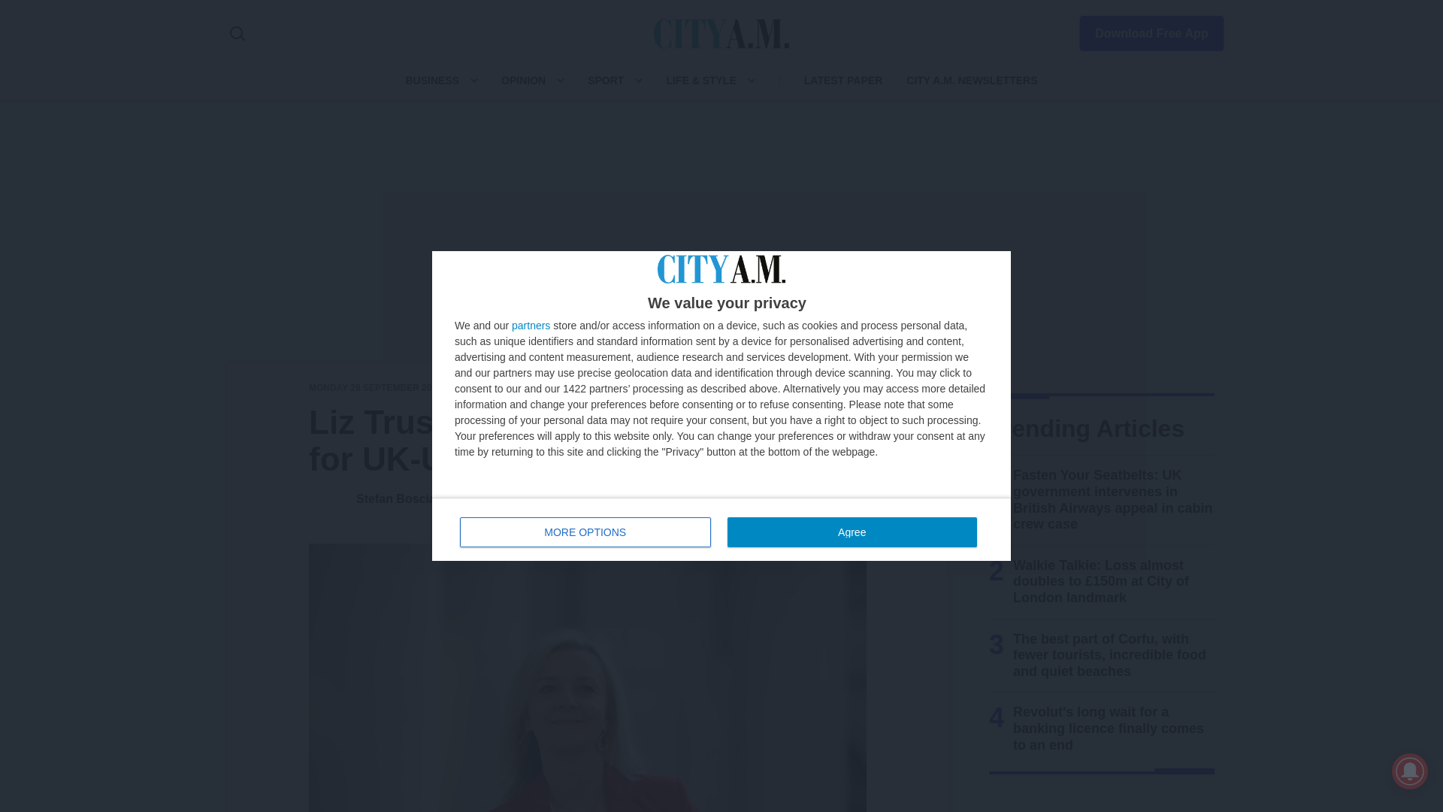 The height and width of the screenshot is (812, 1443). Describe the element at coordinates (721, 529) in the screenshot. I see `Download Free App` at that location.